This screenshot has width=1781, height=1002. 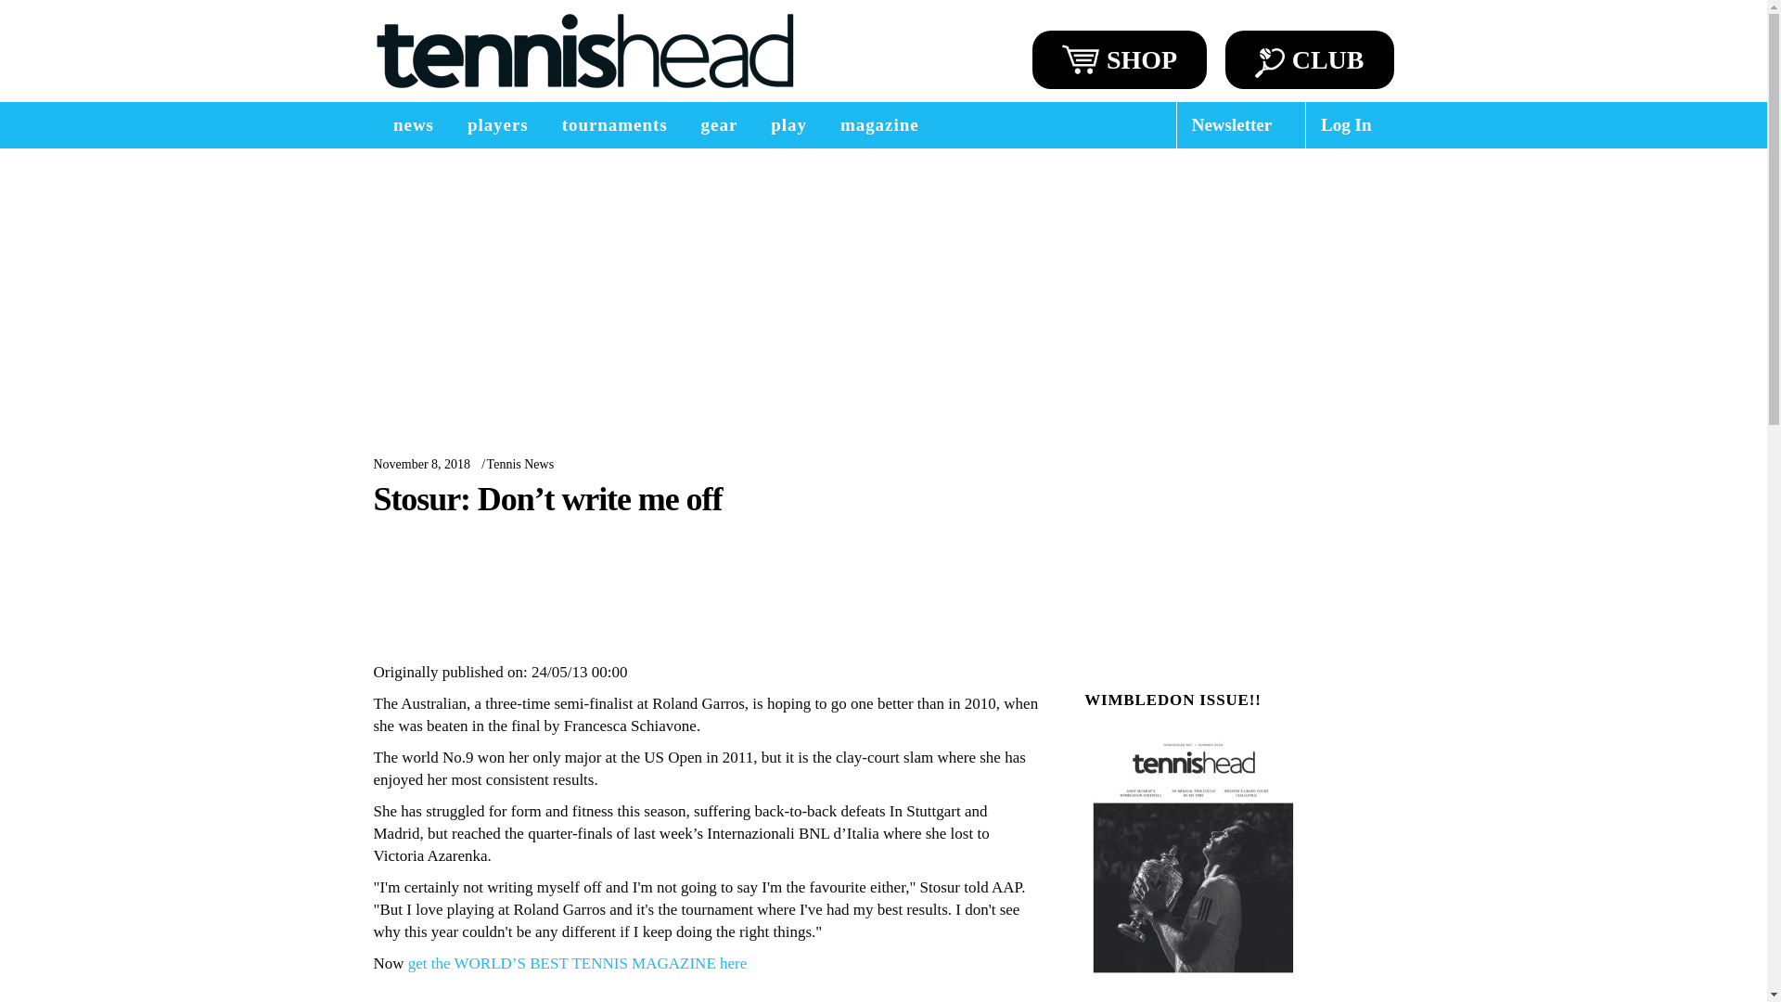 I want to click on tournaments, so click(x=614, y=124).